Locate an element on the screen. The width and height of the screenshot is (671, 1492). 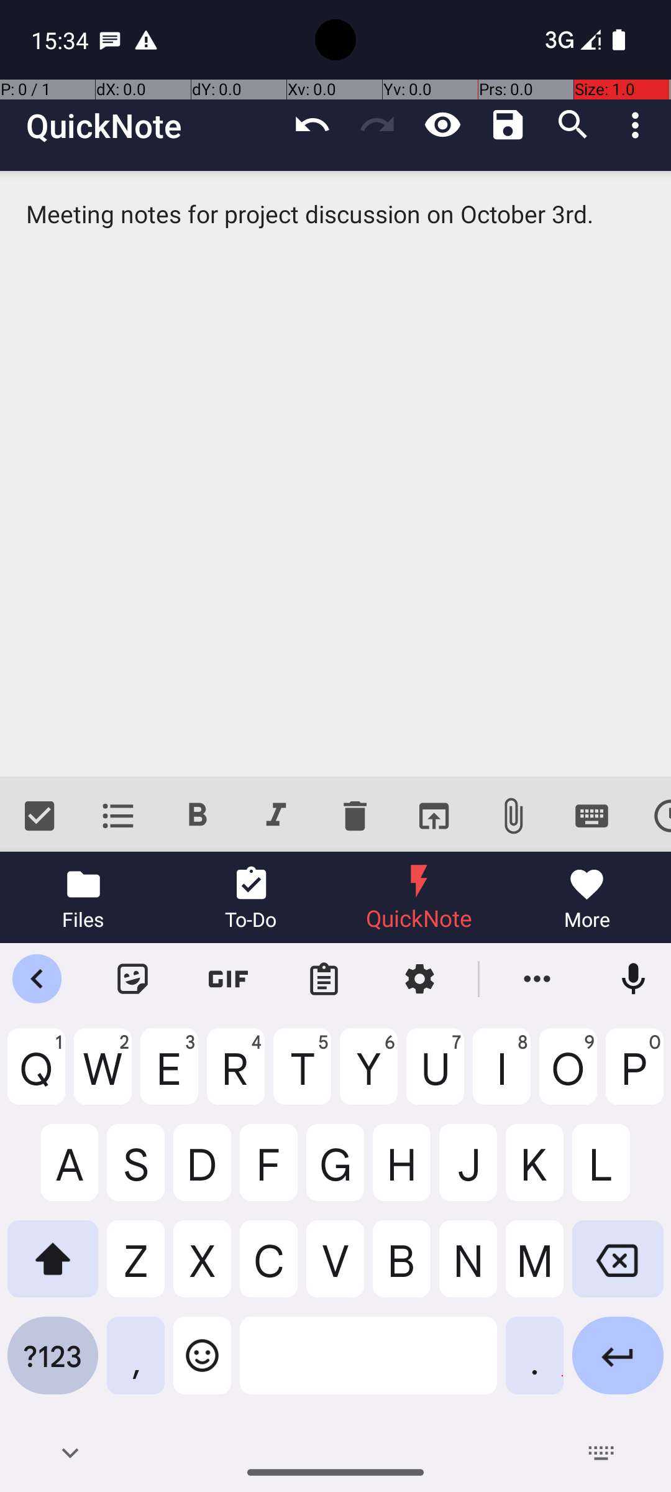
H is located at coordinates (401, 1172).